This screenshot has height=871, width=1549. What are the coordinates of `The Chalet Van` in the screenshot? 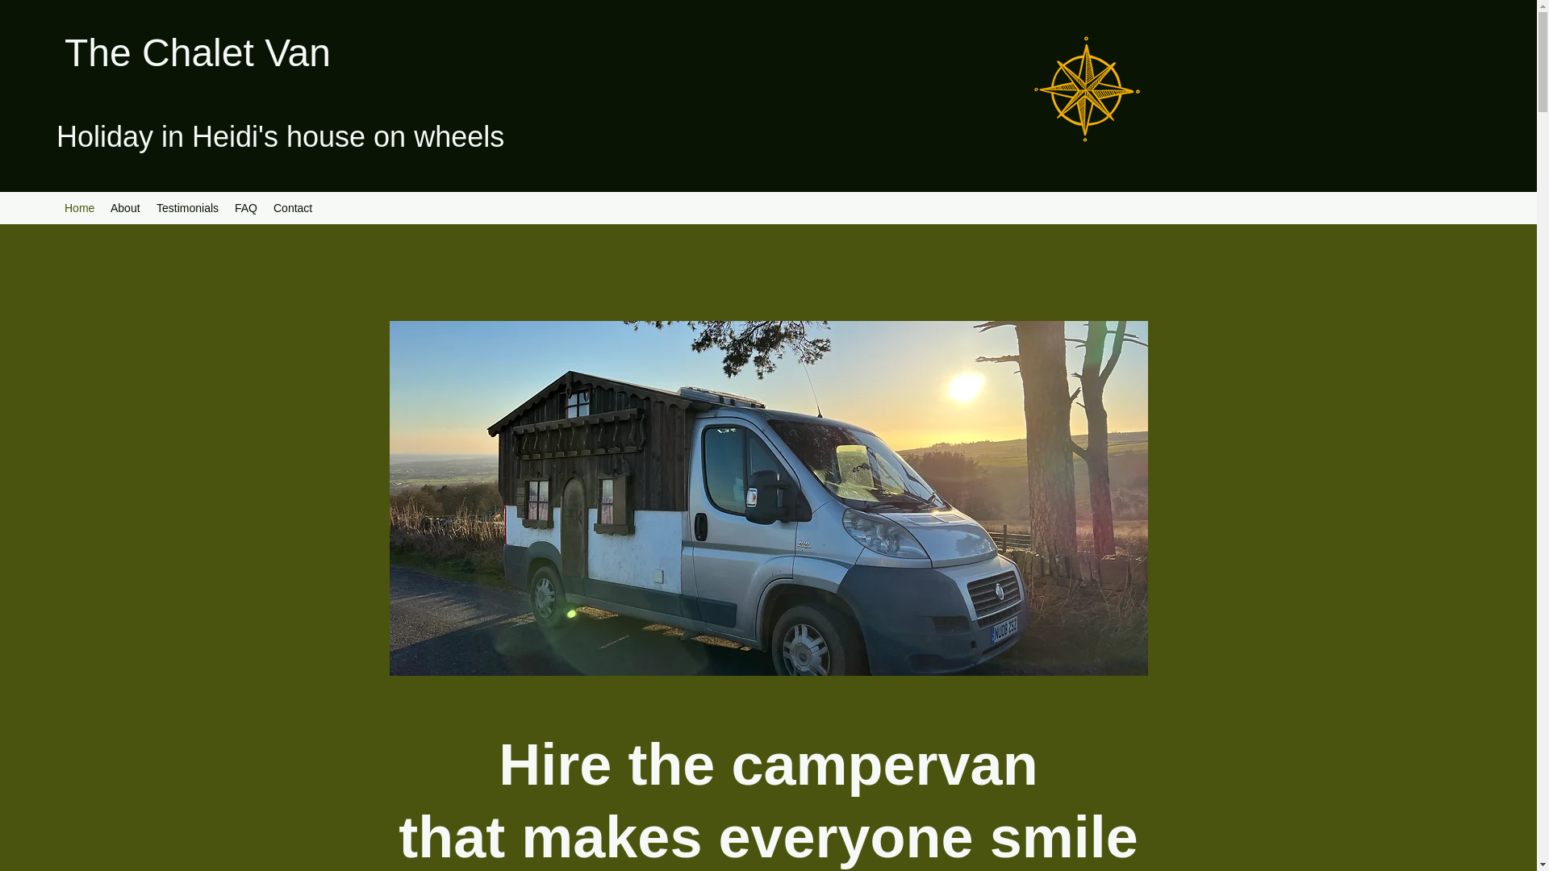 It's located at (198, 52).